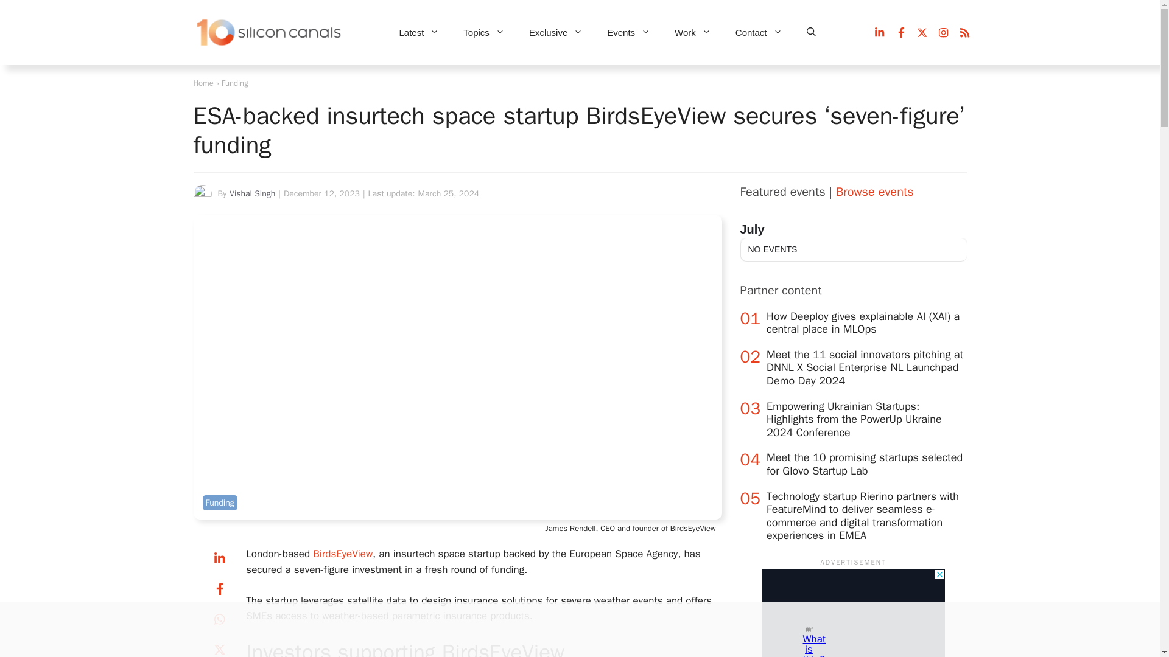 This screenshot has height=657, width=1169. I want to click on SC 10 year horizontal, so click(270, 33).